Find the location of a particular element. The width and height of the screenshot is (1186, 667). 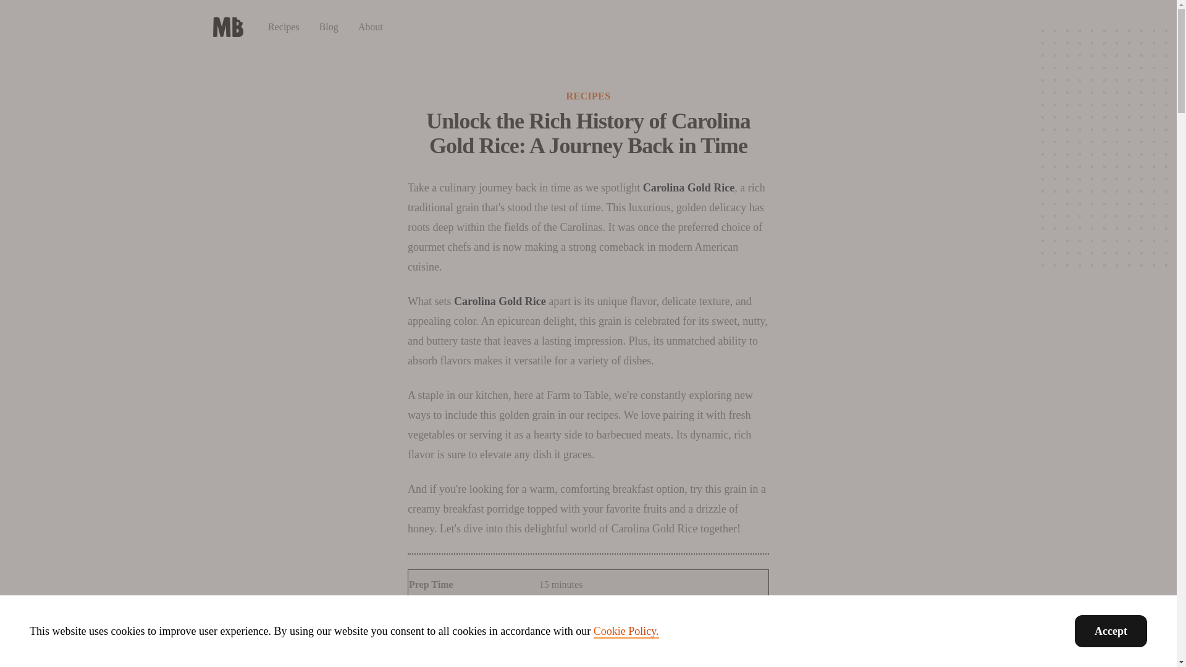

Blog is located at coordinates (329, 26).